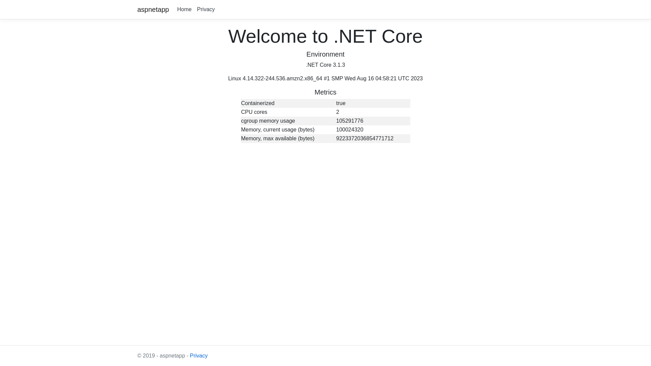 Image resolution: width=651 pixels, height=366 pixels. What do you see at coordinates (199, 356) in the screenshot?
I see `Privacy` at bounding box center [199, 356].